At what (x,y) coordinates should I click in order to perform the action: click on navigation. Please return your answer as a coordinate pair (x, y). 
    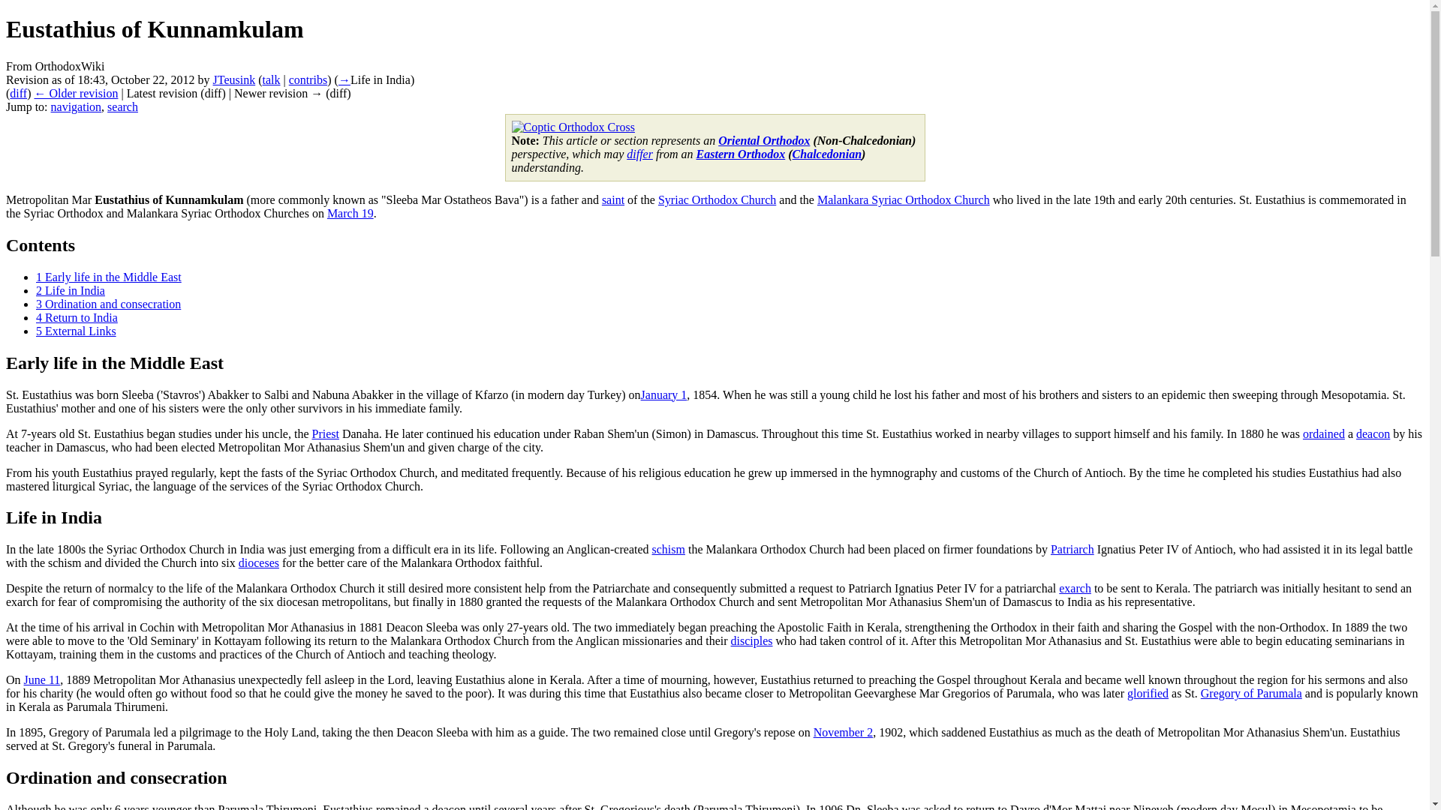
    Looking at the image, I should click on (77, 106).